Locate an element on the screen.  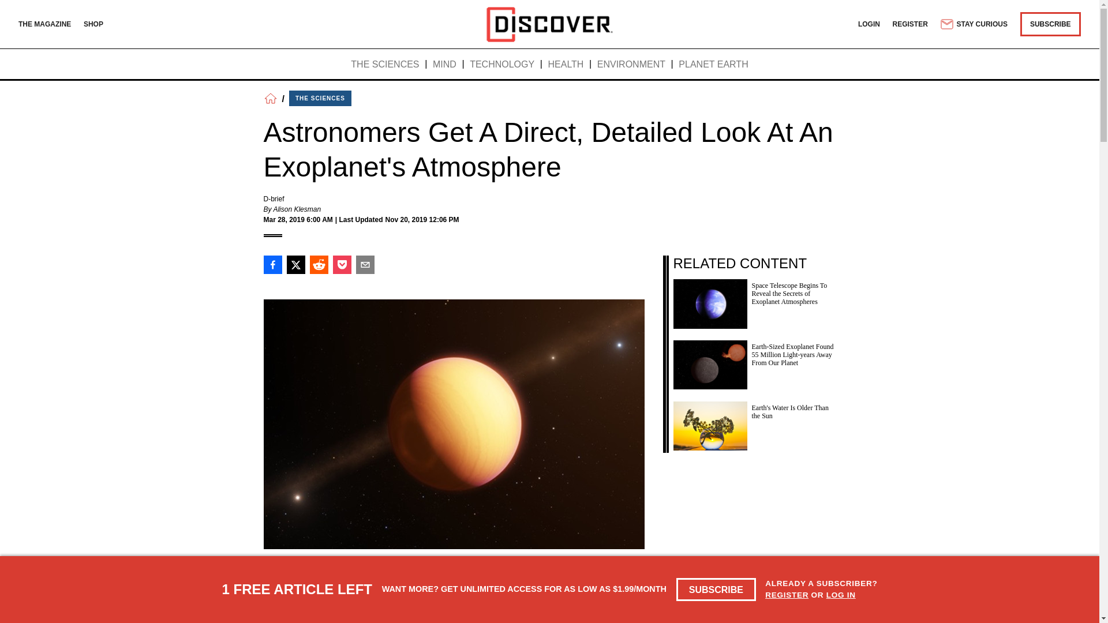
SIGN UP is located at coordinates (617, 600).